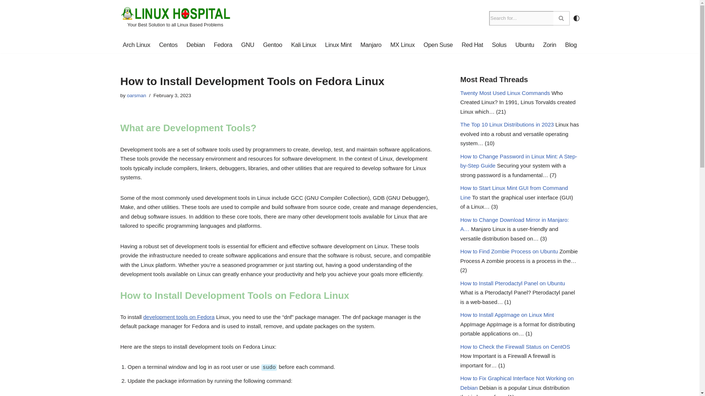 This screenshot has width=705, height=396. I want to click on Centos, so click(168, 45).